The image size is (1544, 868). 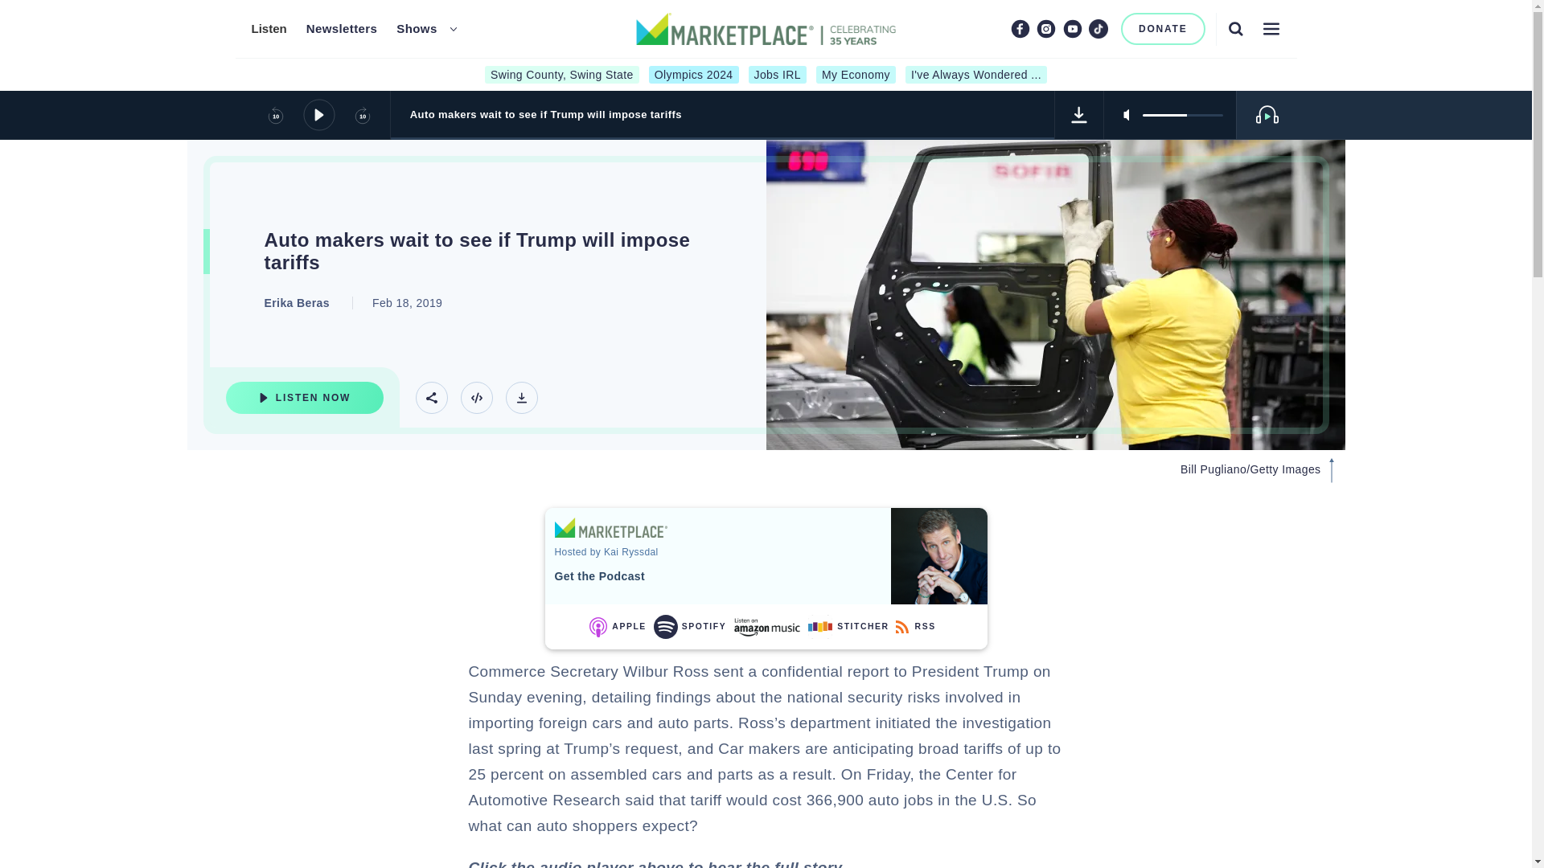 What do you see at coordinates (1271, 28) in the screenshot?
I see `Menu` at bounding box center [1271, 28].